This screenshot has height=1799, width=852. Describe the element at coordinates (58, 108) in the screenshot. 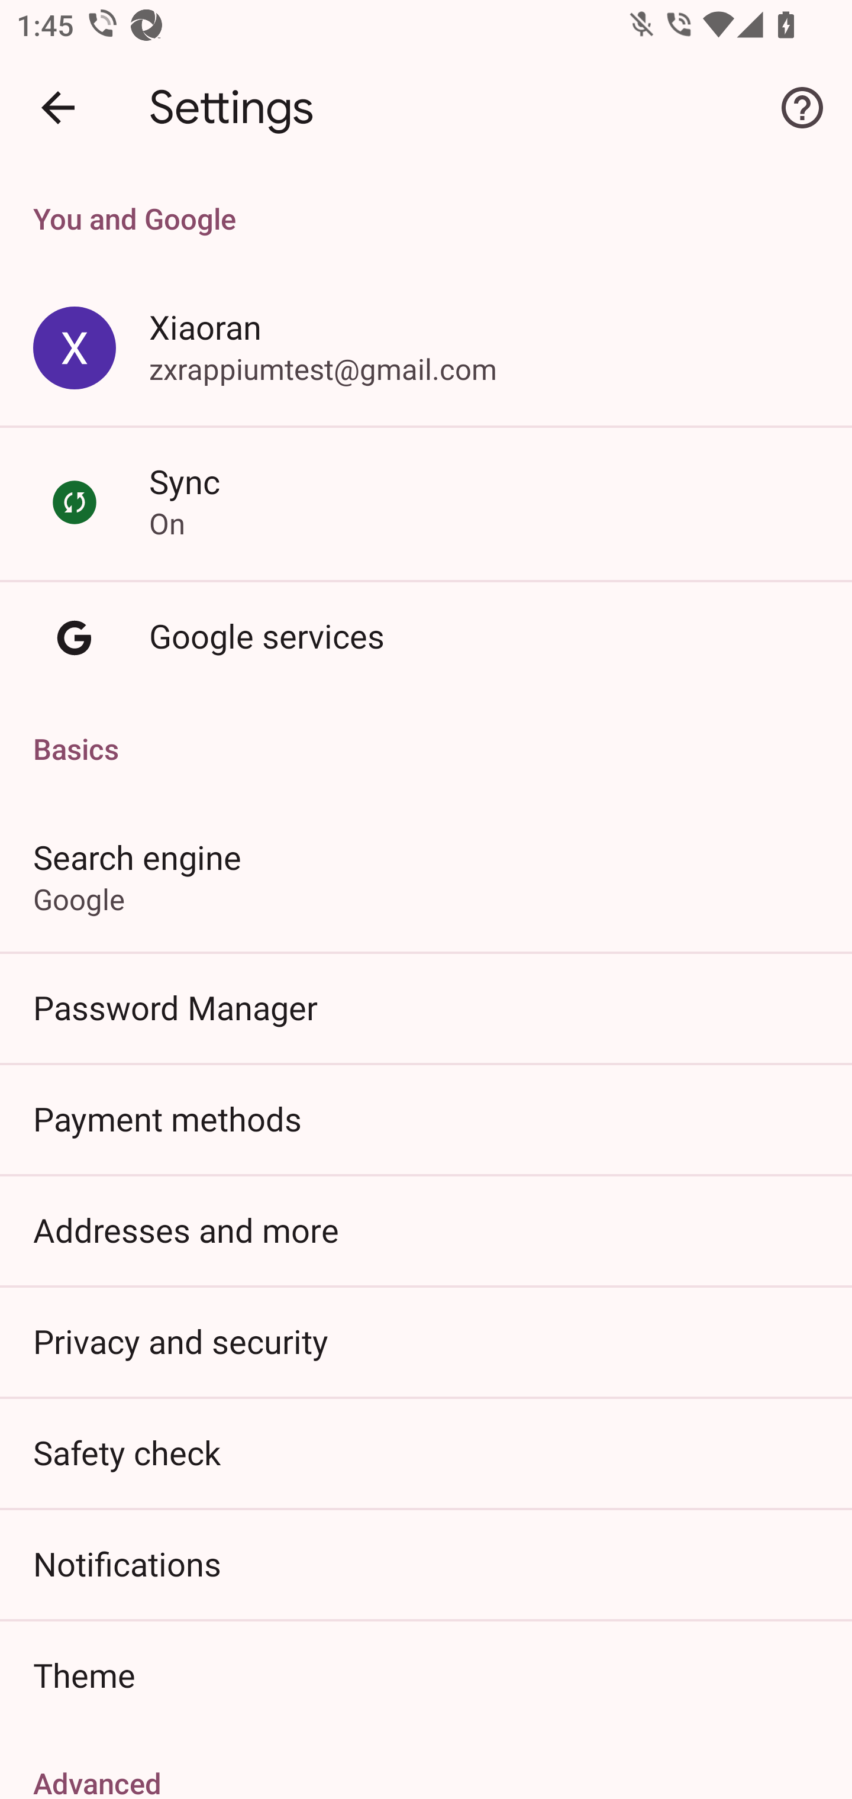

I see `Navigate up` at that location.